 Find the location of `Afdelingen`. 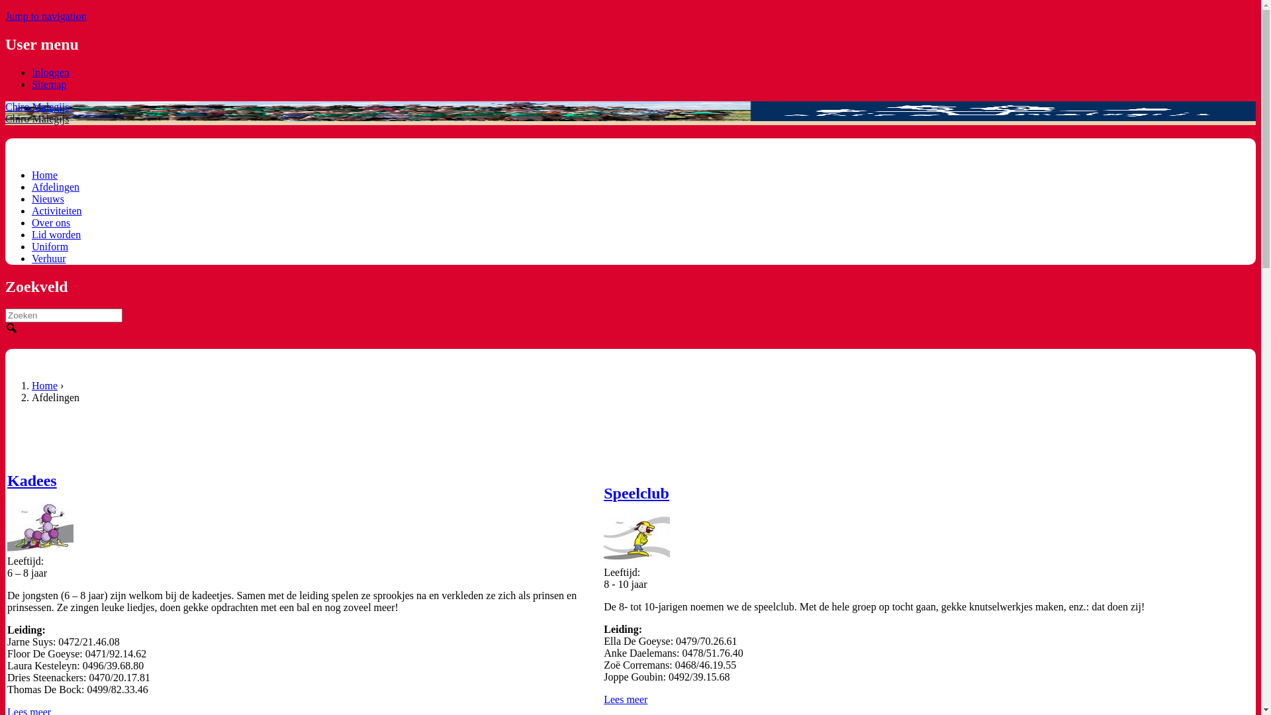

Afdelingen is located at coordinates (56, 187).